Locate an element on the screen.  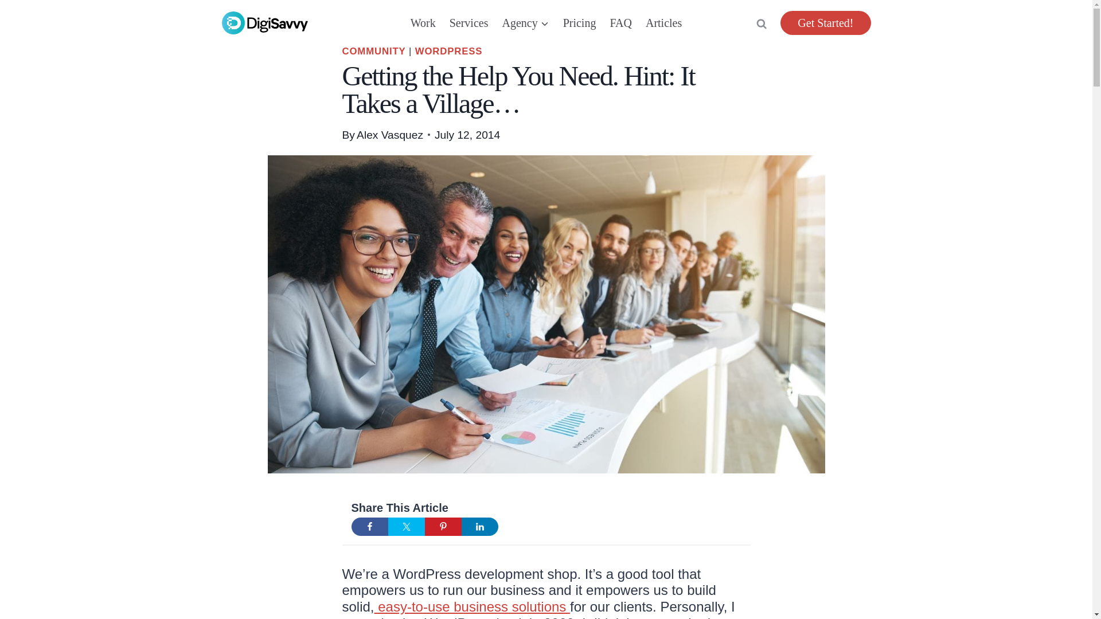
Work is located at coordinates (423, 23).